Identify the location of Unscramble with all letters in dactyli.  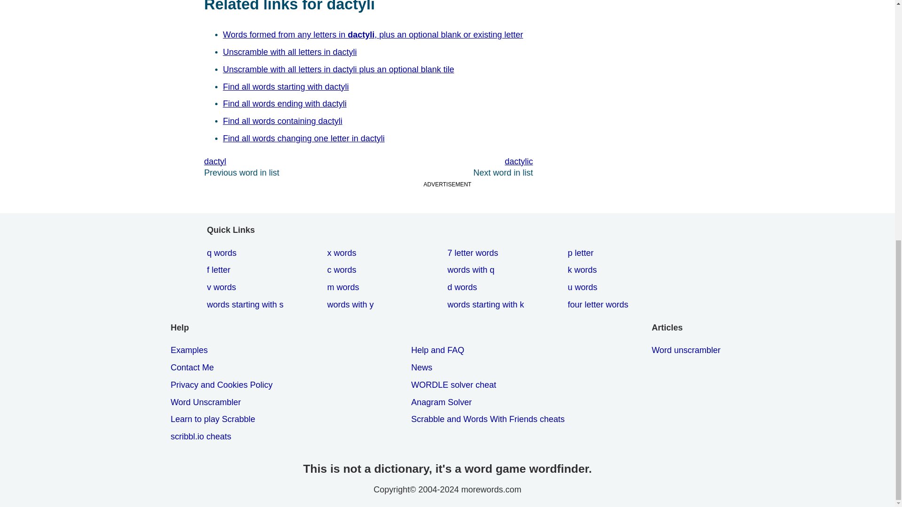
(291, 52).